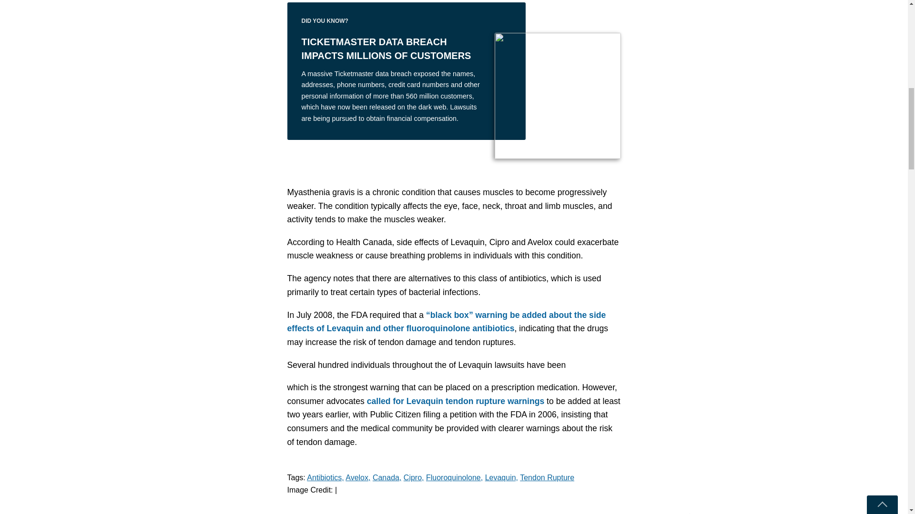 The width and height of the screenshot is (915, 514). What do you see at coordinates (387, 477) in the screenshot?
I see `Canada,` at bounding box center [387, 477].